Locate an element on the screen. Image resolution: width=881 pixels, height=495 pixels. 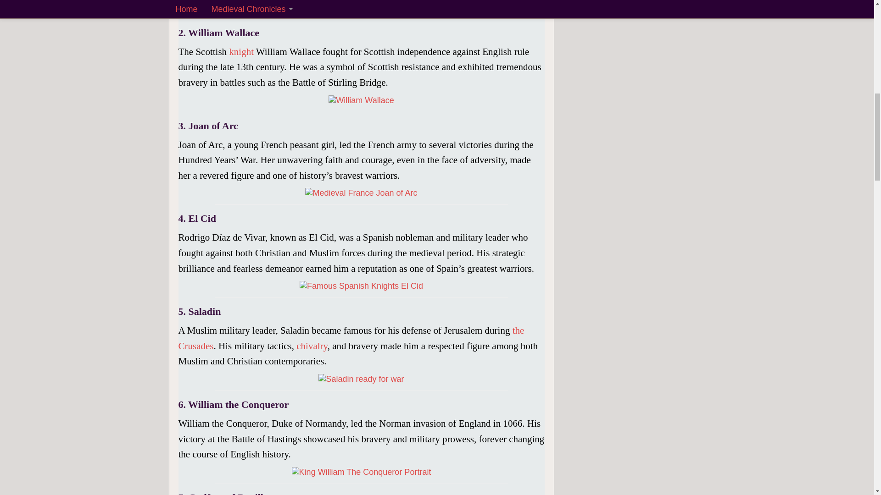
the Crusades is located at coordinates (351, 338).